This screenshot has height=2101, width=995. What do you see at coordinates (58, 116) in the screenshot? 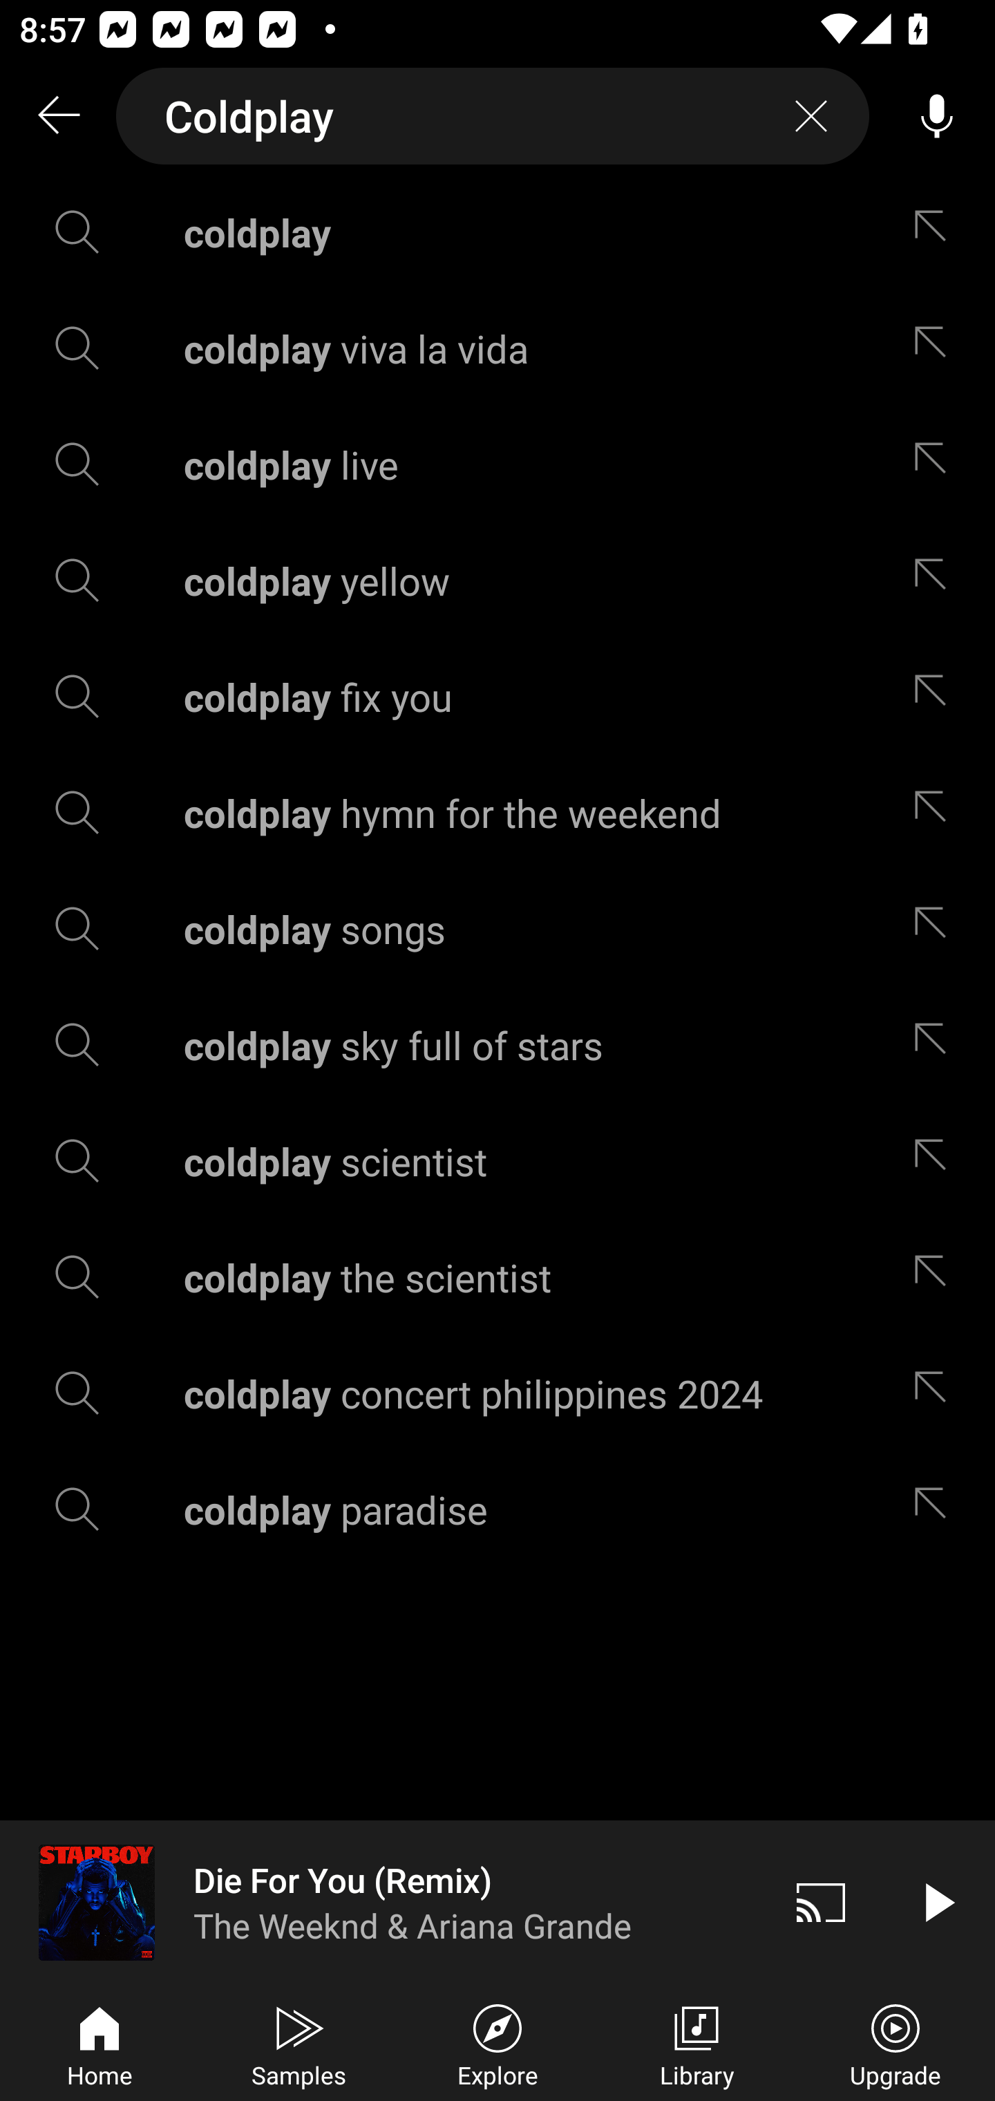
I see `Search back` at bounding box center [58, 116].